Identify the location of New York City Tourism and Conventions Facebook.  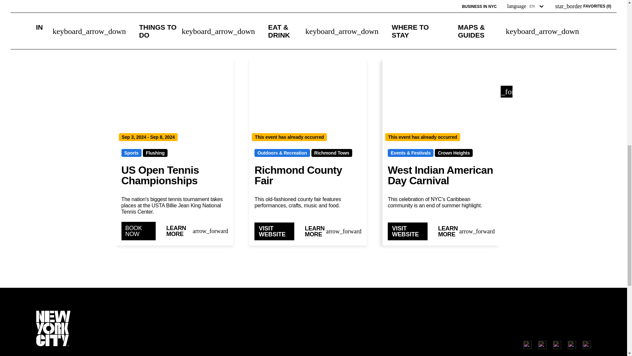
(542, 345).